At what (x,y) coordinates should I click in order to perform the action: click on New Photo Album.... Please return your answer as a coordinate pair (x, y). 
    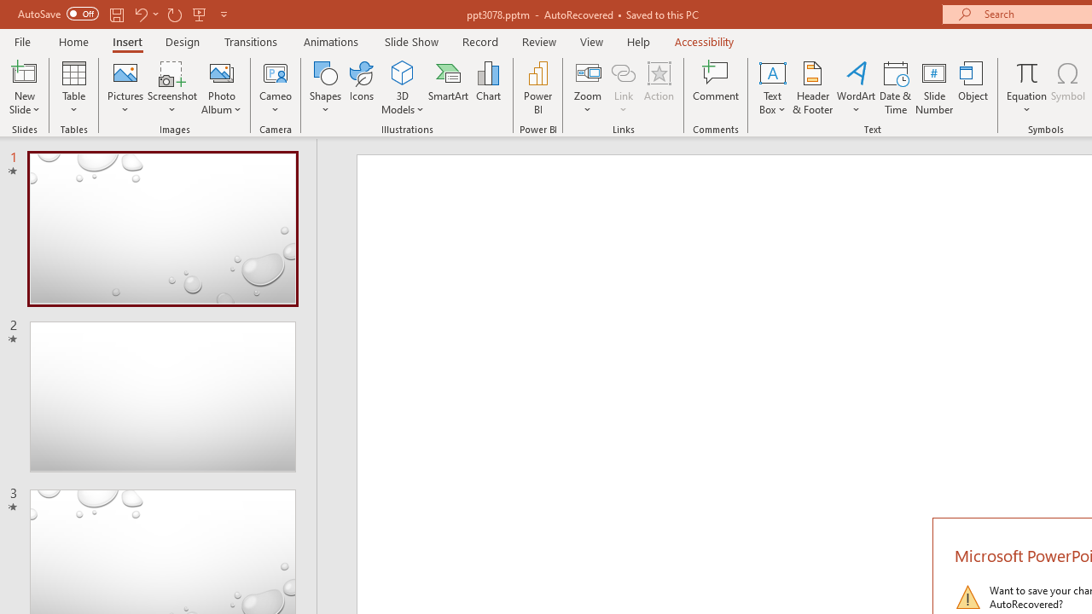
    Looking at the image, I should click on (222, 72).